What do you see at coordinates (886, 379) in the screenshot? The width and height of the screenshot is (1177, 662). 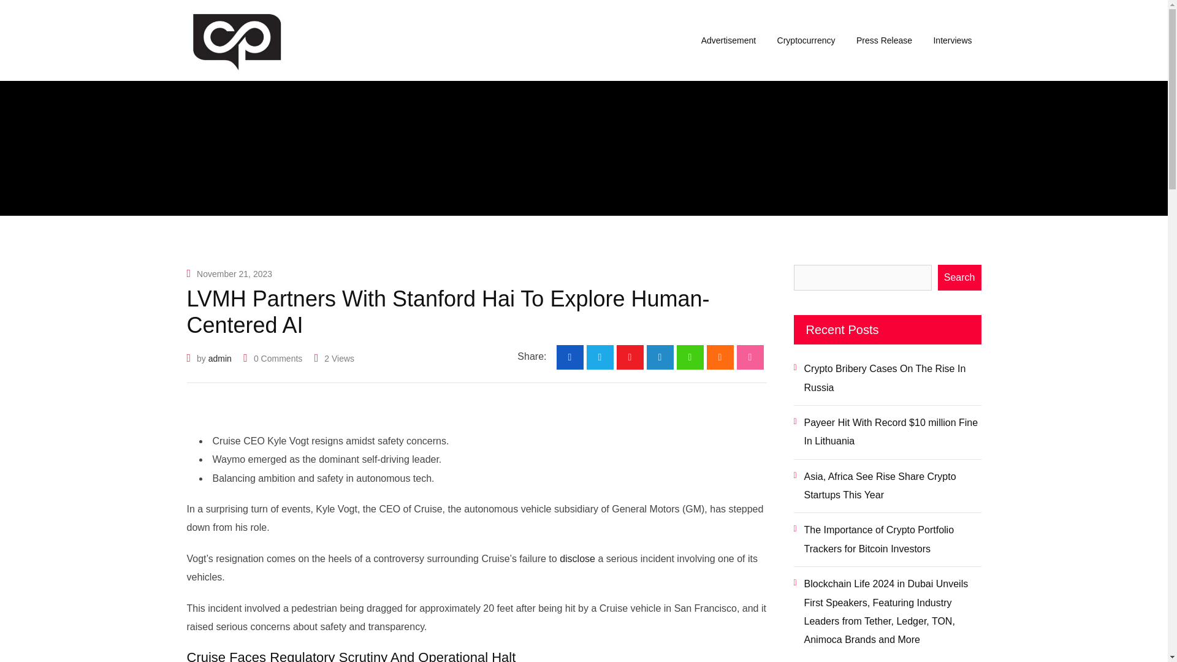 I see `Crypto Bribery Cases On The Rise In Russia` at bounding box center [886, 379].